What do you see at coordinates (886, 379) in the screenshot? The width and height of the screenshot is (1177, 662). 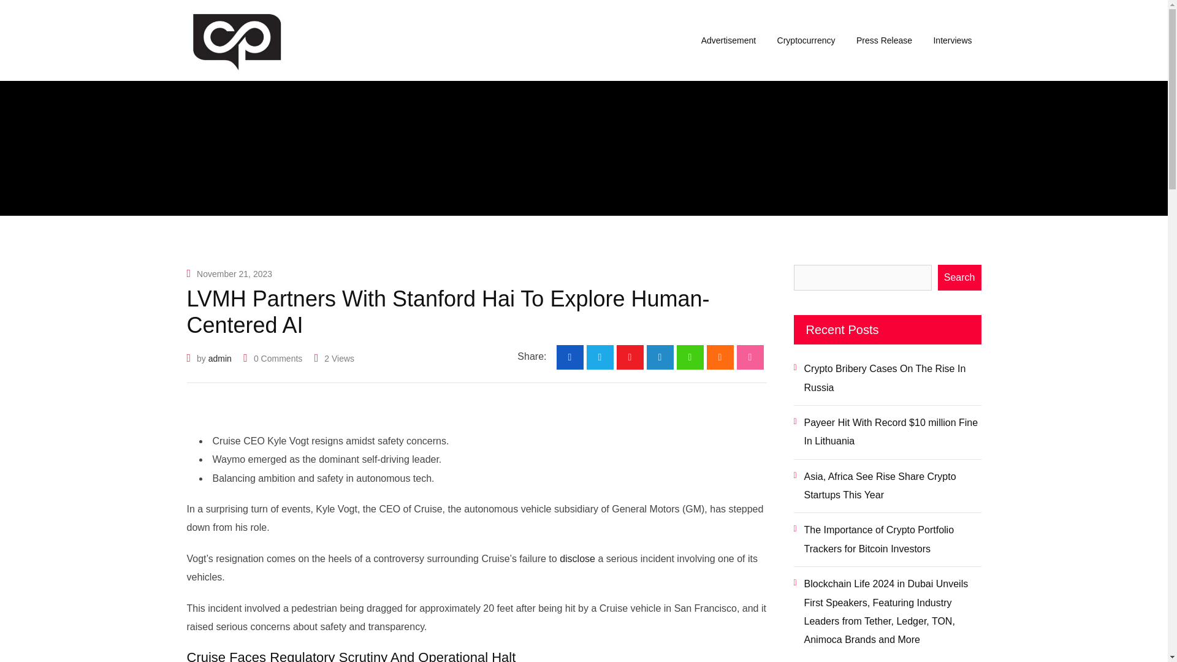 I see `Crypto Bribery Cases On The Rise In Russia` at bounding box center [886, 379].